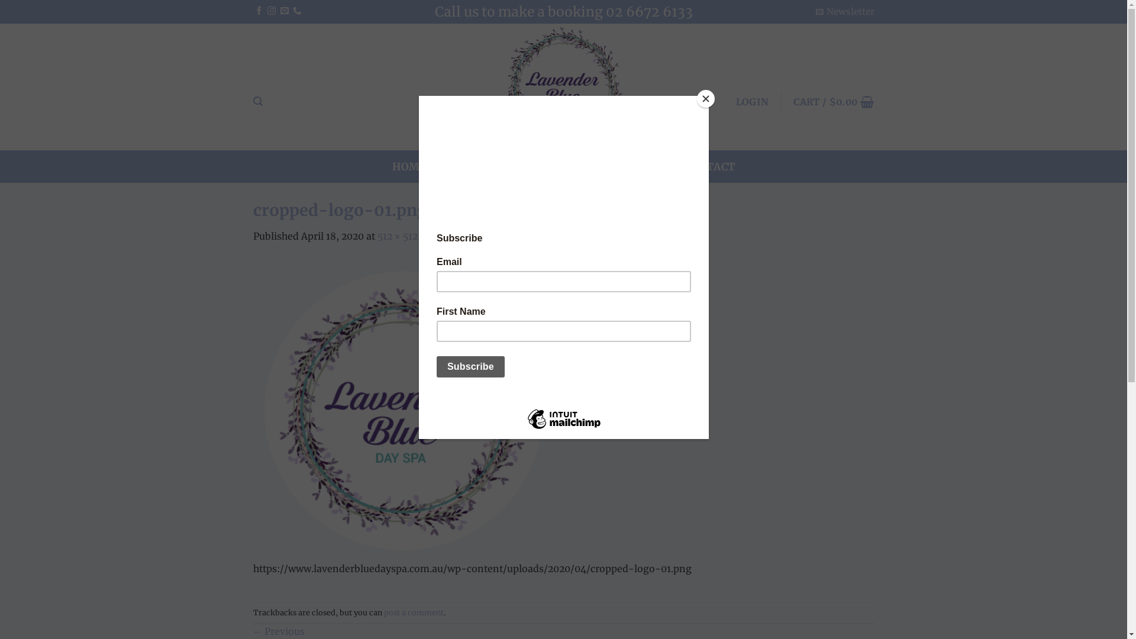 This screenshot has height=639, width=1136. Describe the element at coordinates (409, 167) in the screenshot. I see `HOME` at that location.